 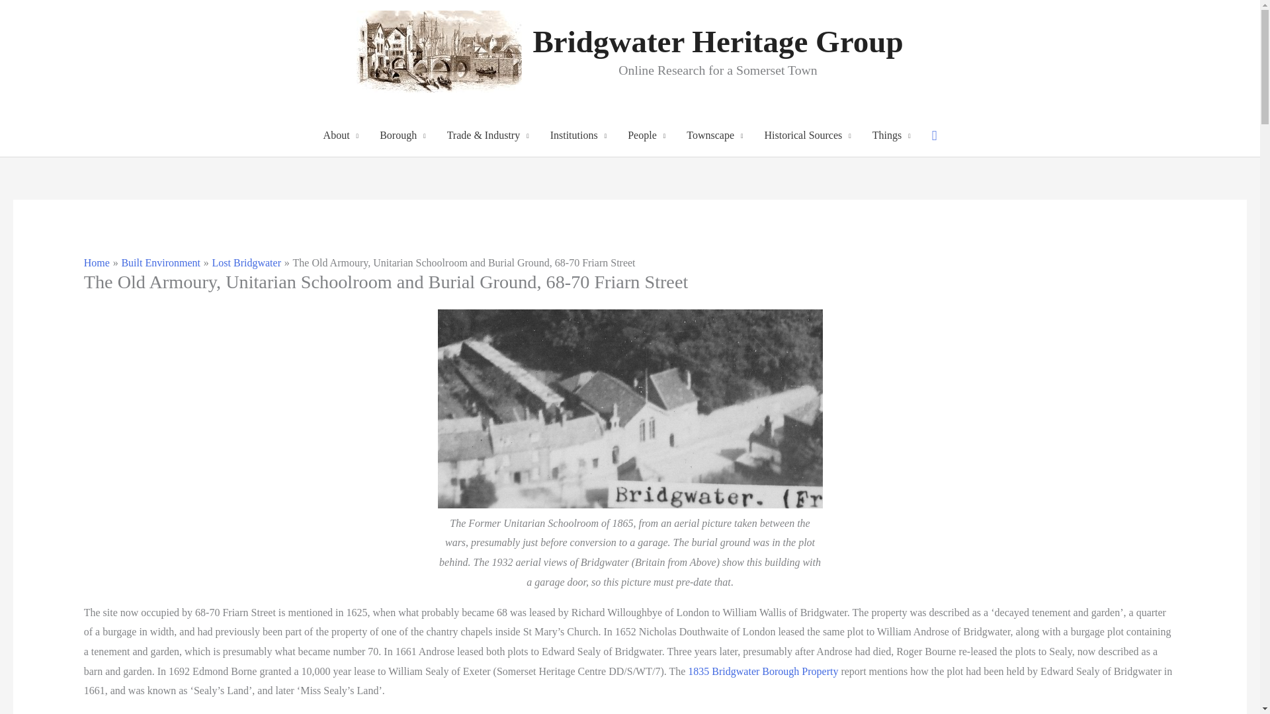 What do you see at coordinates (646, 135) in the screenshot?
I see `People` at bounding box center [646, 135].